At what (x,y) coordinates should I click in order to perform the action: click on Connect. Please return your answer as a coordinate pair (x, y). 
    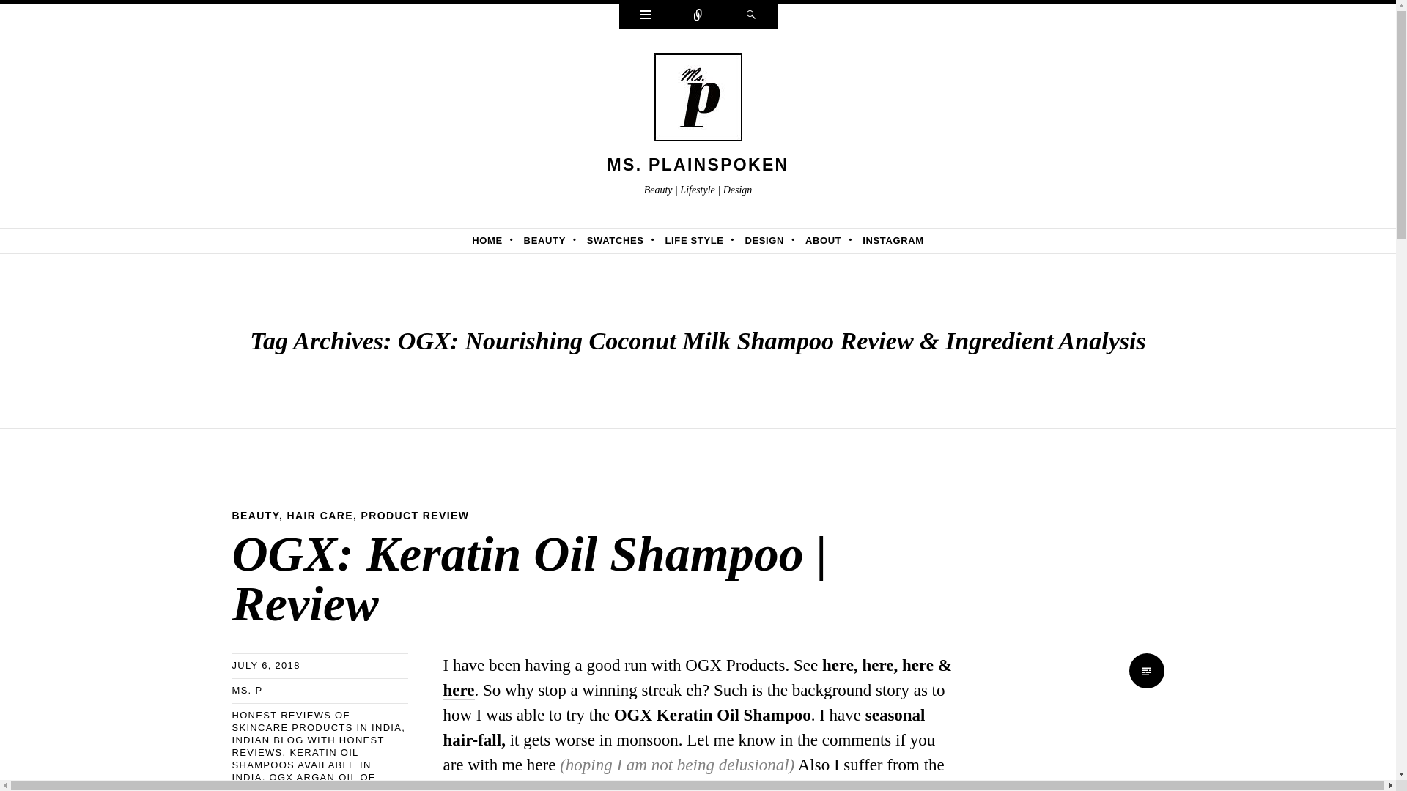
    Looking at the image, I should click on (698, 16).